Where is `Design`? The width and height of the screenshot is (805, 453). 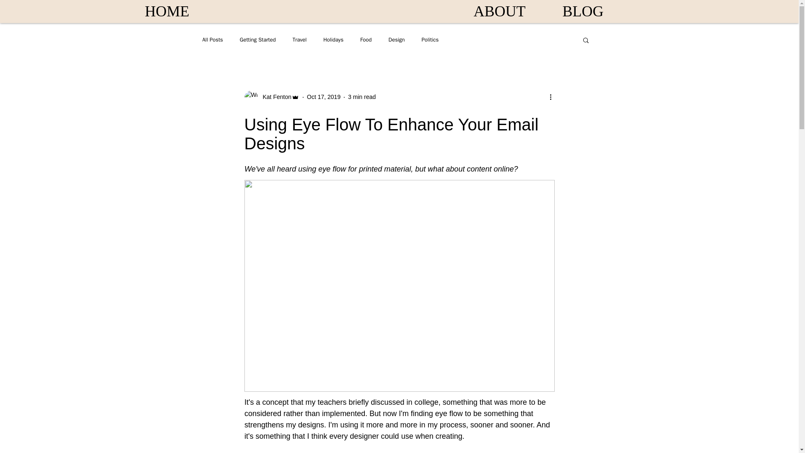
Design is located at coordinates (397, 39).